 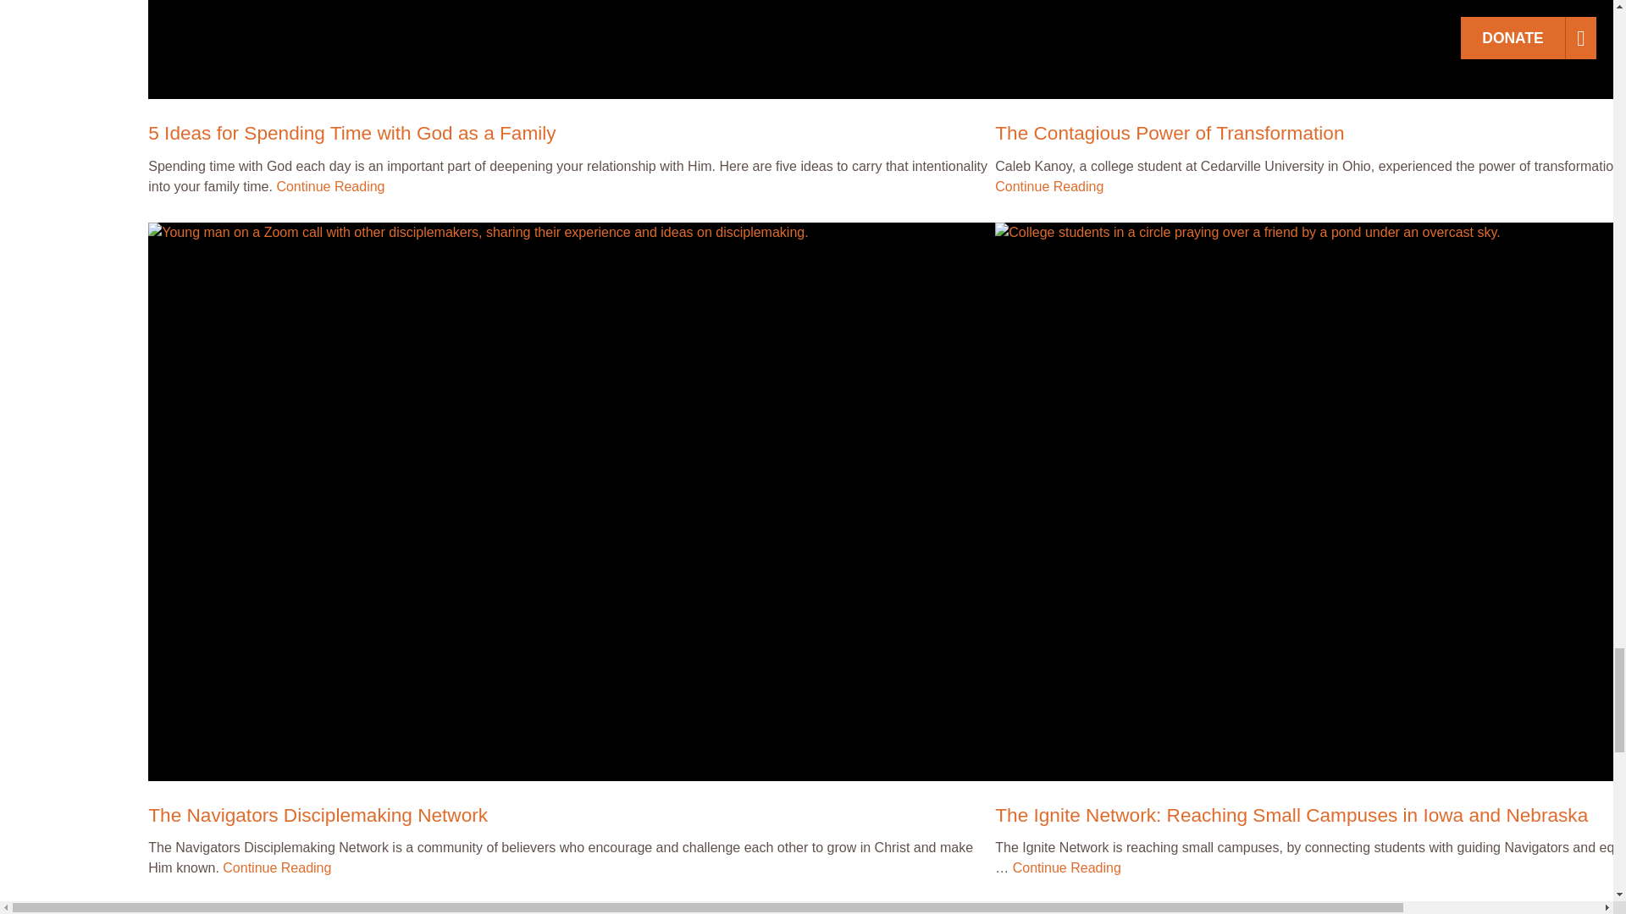 I want to click on 5 Ideas for Spending Time with God as a Family, so click(x=571, y=49).